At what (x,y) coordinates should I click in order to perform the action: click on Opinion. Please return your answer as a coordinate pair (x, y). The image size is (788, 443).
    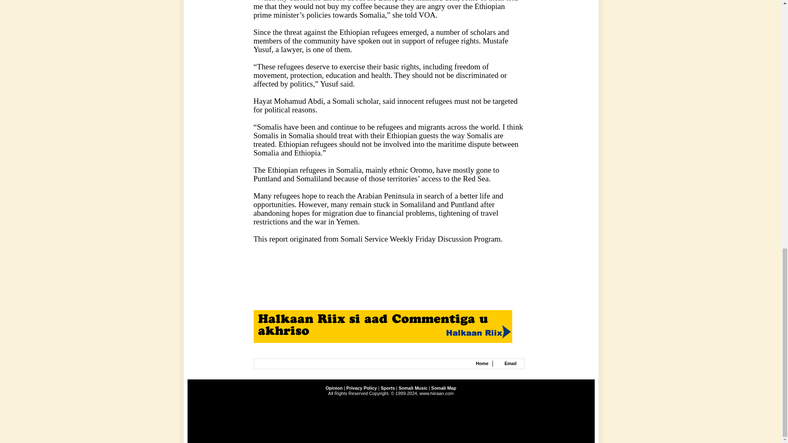
    Looking at the image, I should click on (334, 388).